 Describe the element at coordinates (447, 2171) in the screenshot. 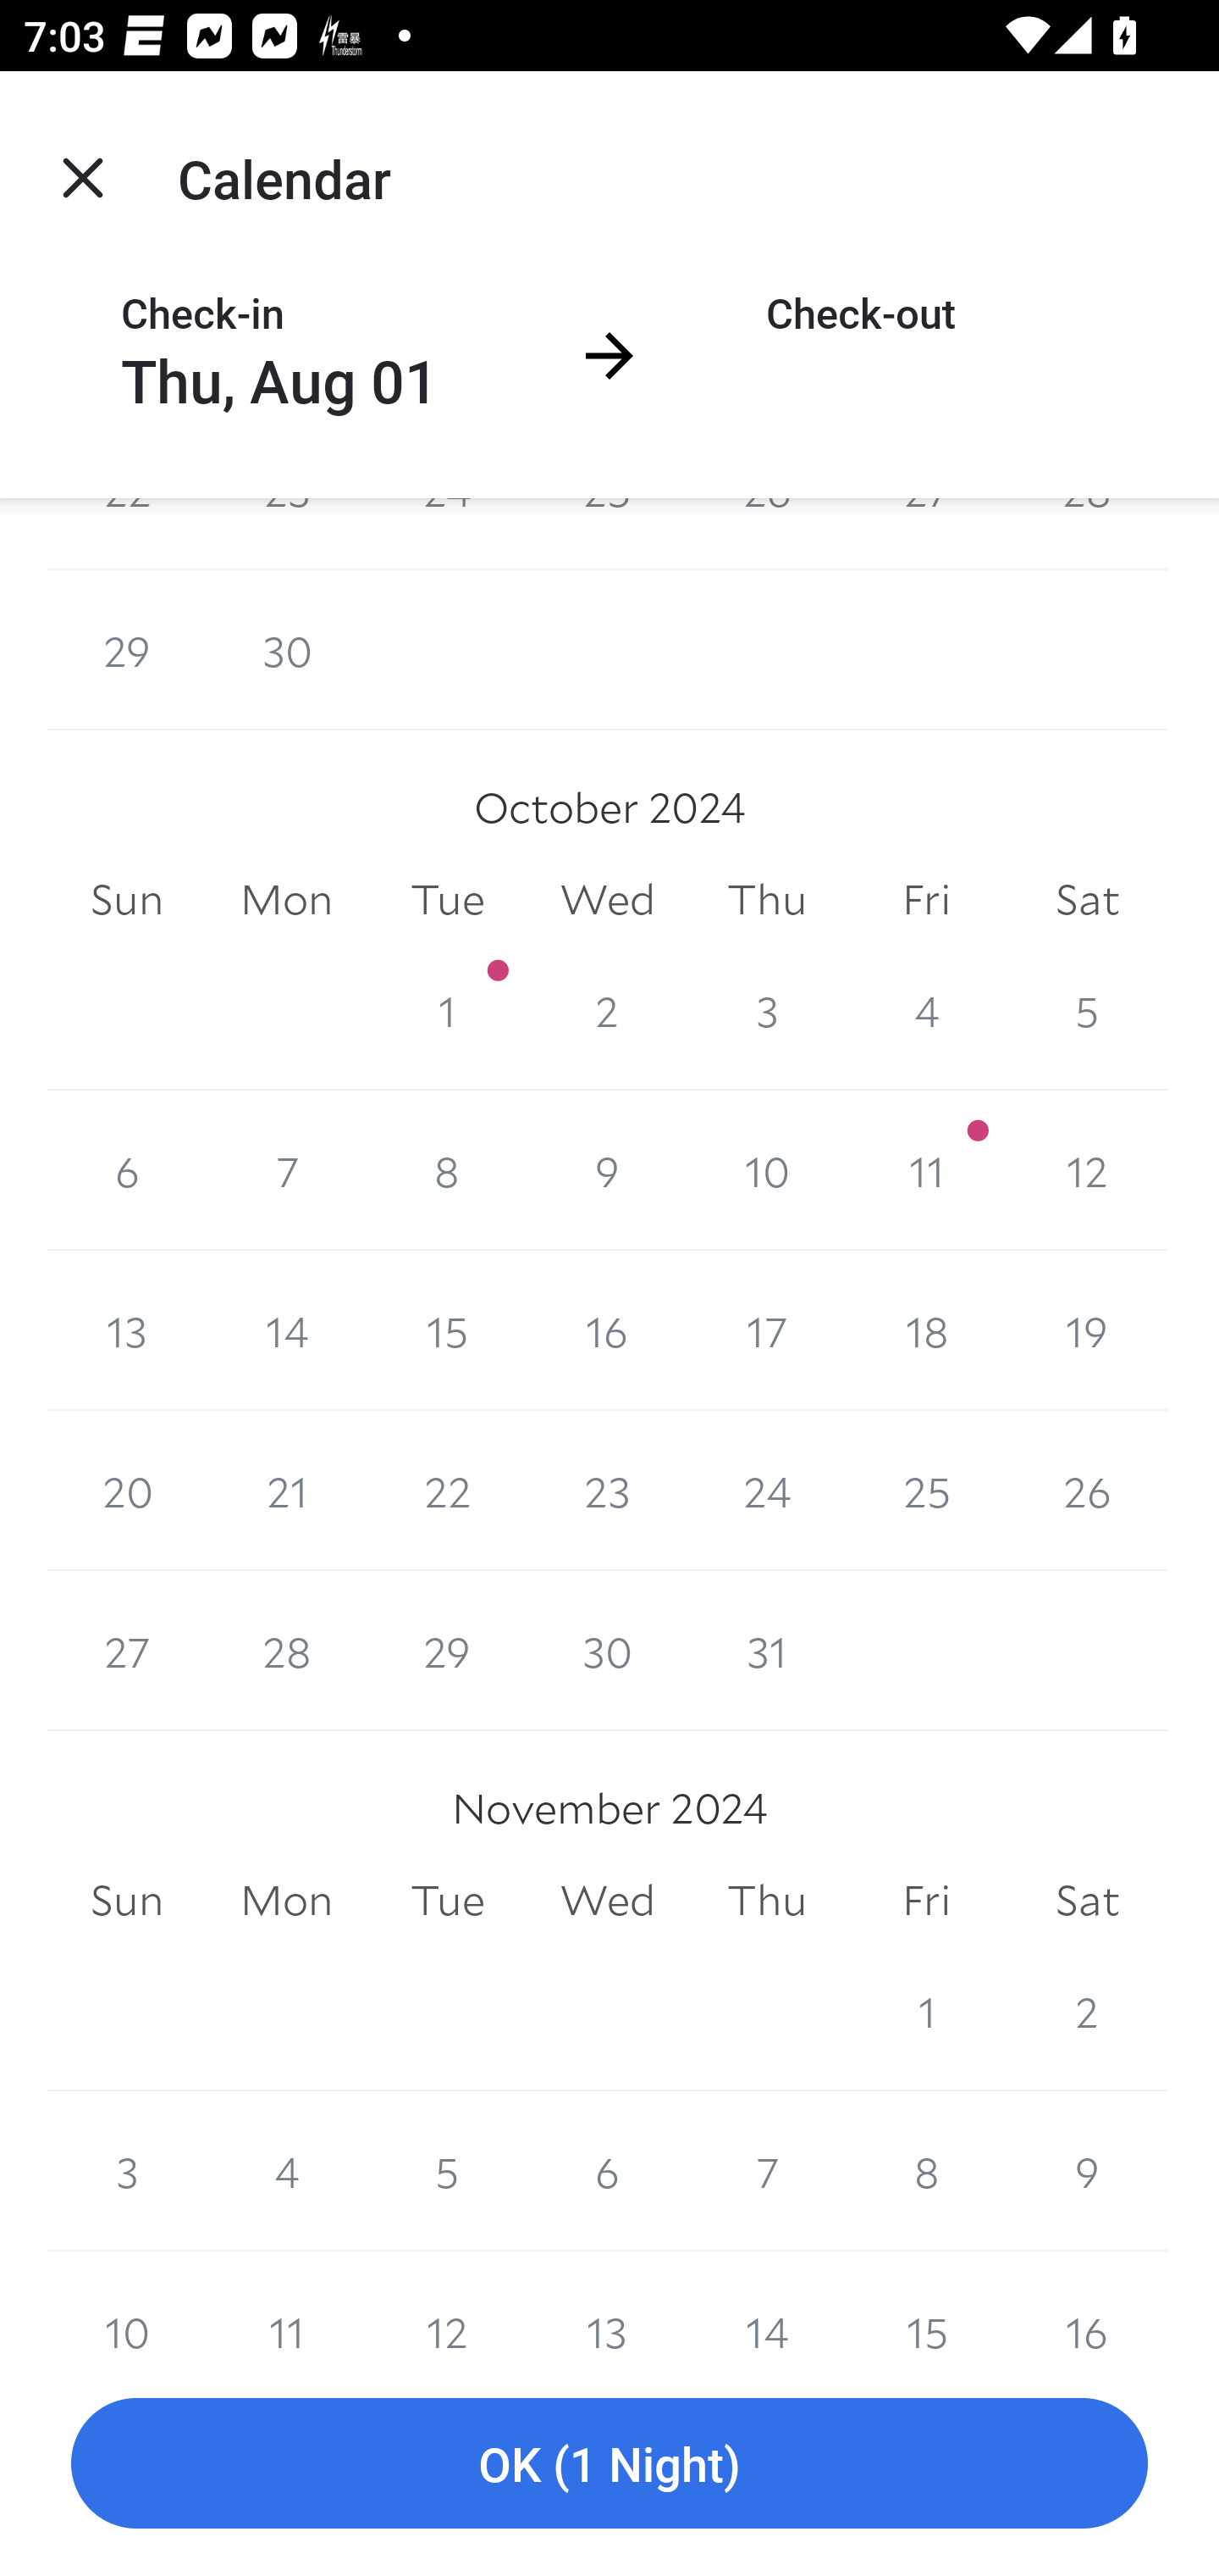

I see `5 5 November 2024` at that location.